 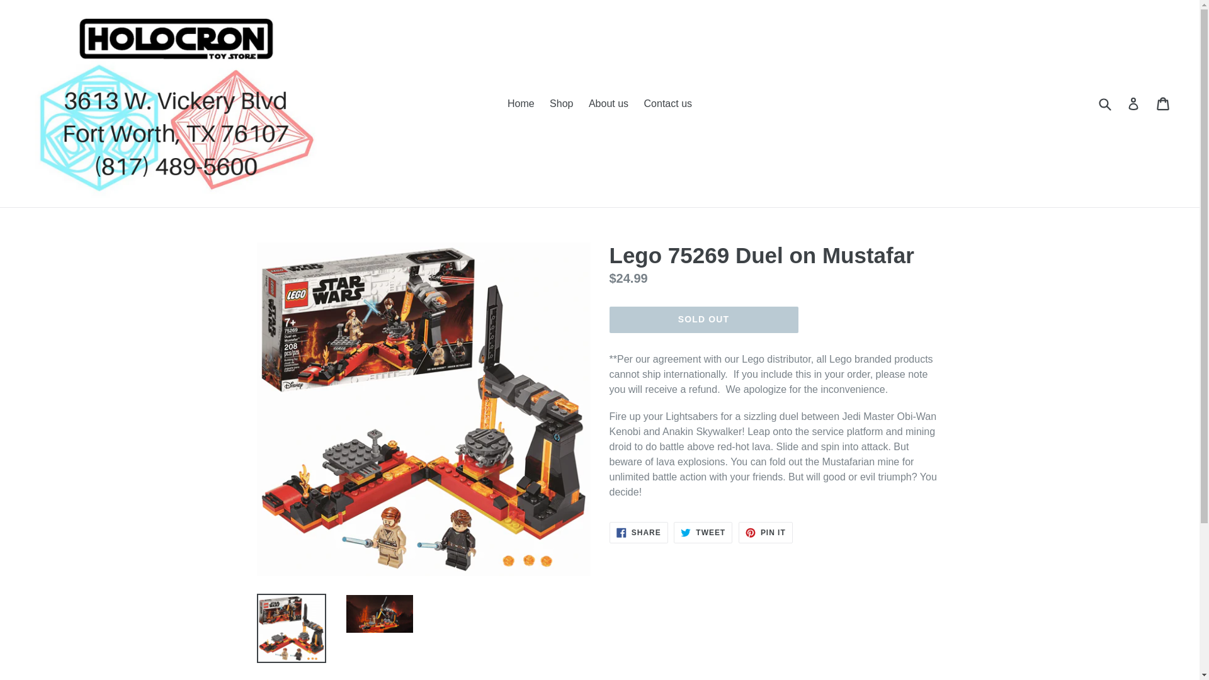 What do you see at coordinates (766, 533) in the screenshot?
I see `Contact us` at bounding box center [766, 533].